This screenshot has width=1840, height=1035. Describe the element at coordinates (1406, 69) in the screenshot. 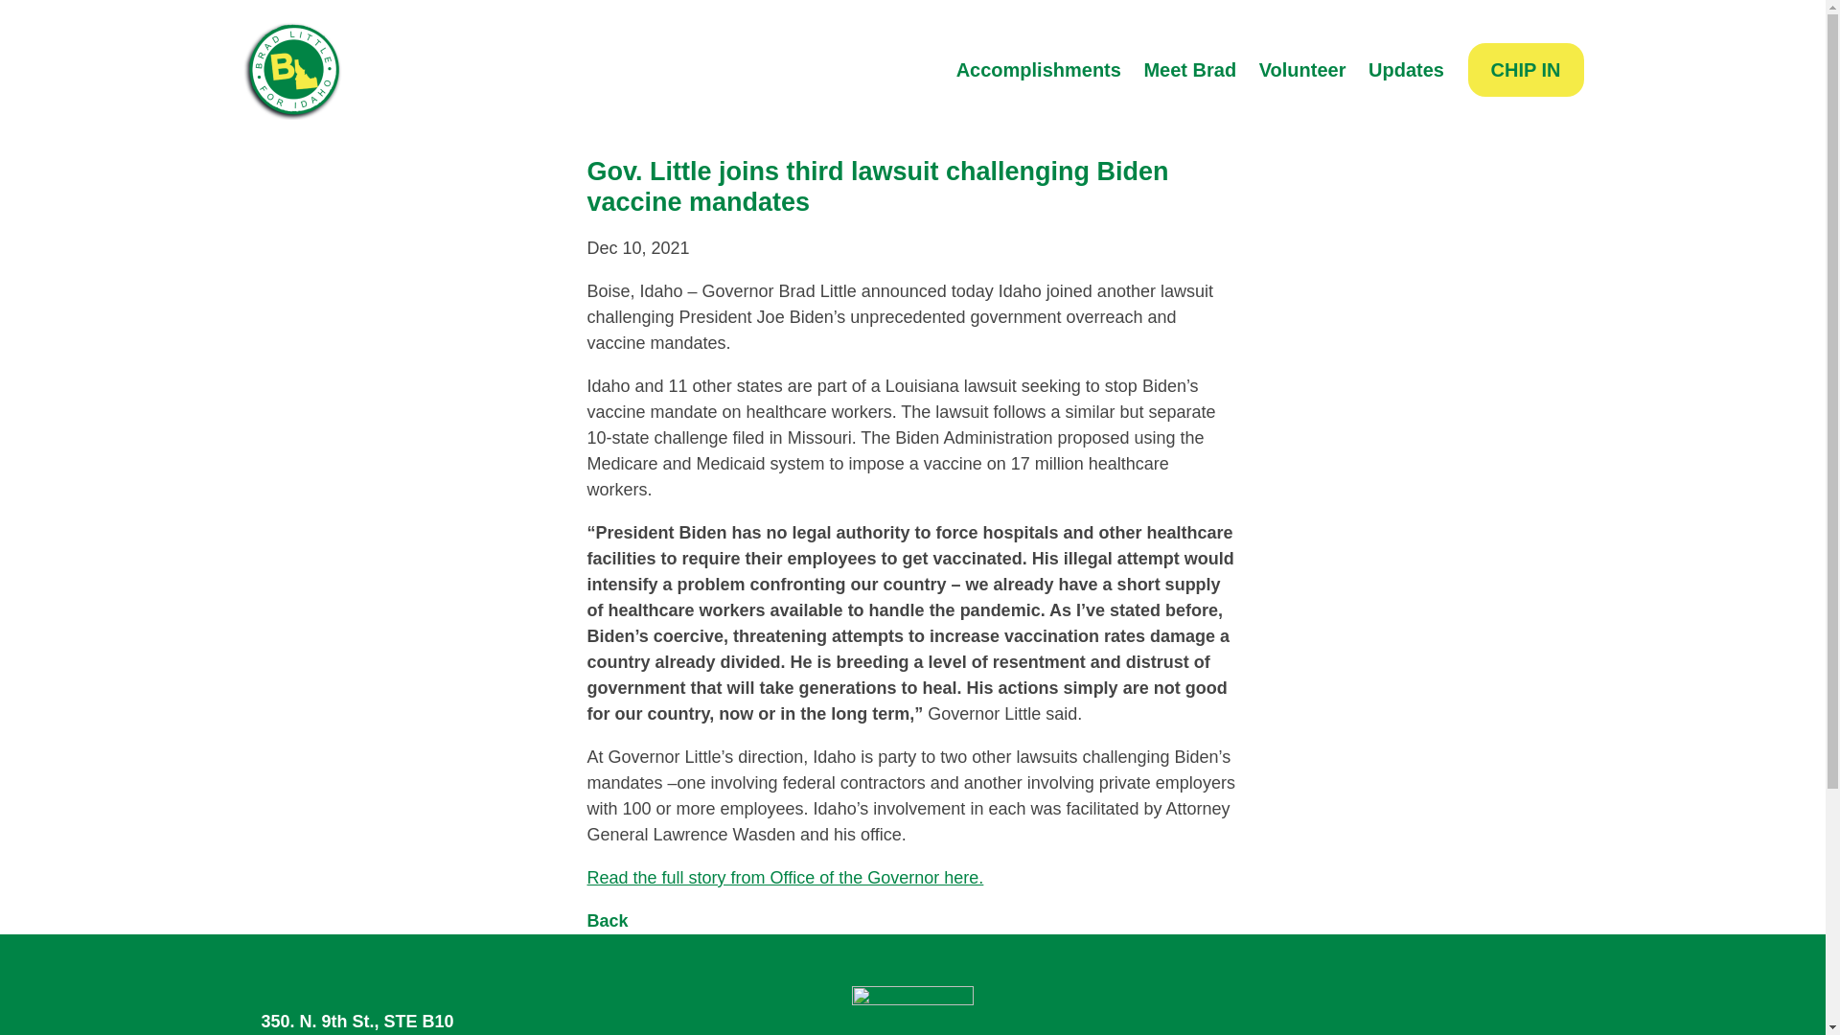

I see `Updates` at that location.